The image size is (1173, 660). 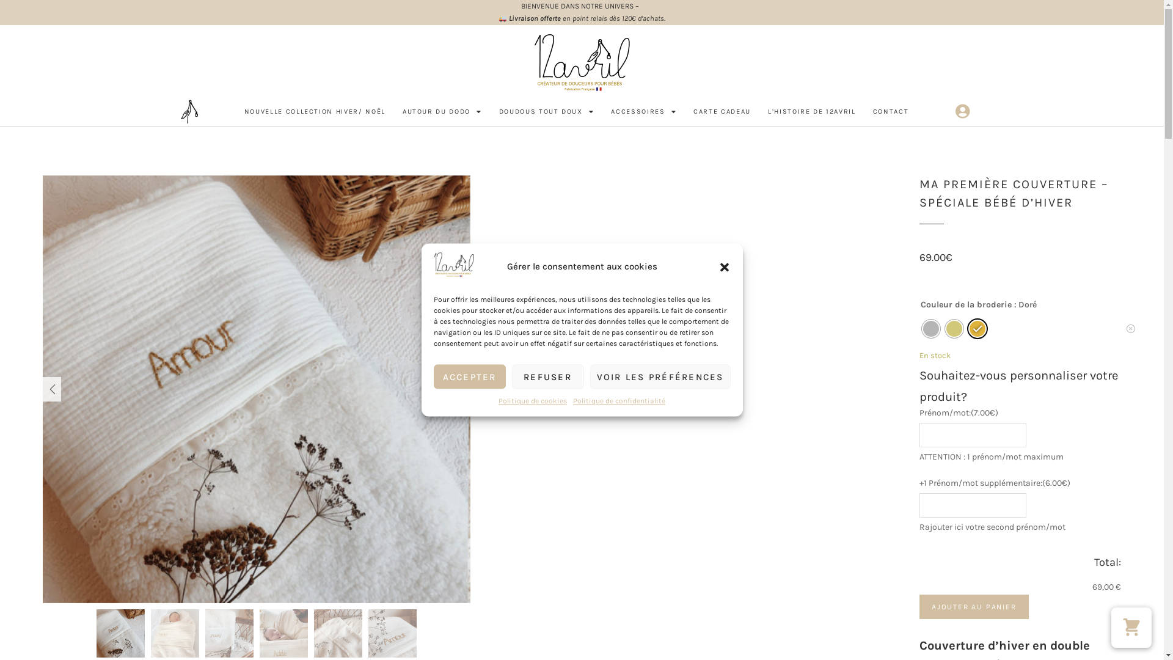 I want to click on couverture-hiver-12avril, so click(x=283, y=633).